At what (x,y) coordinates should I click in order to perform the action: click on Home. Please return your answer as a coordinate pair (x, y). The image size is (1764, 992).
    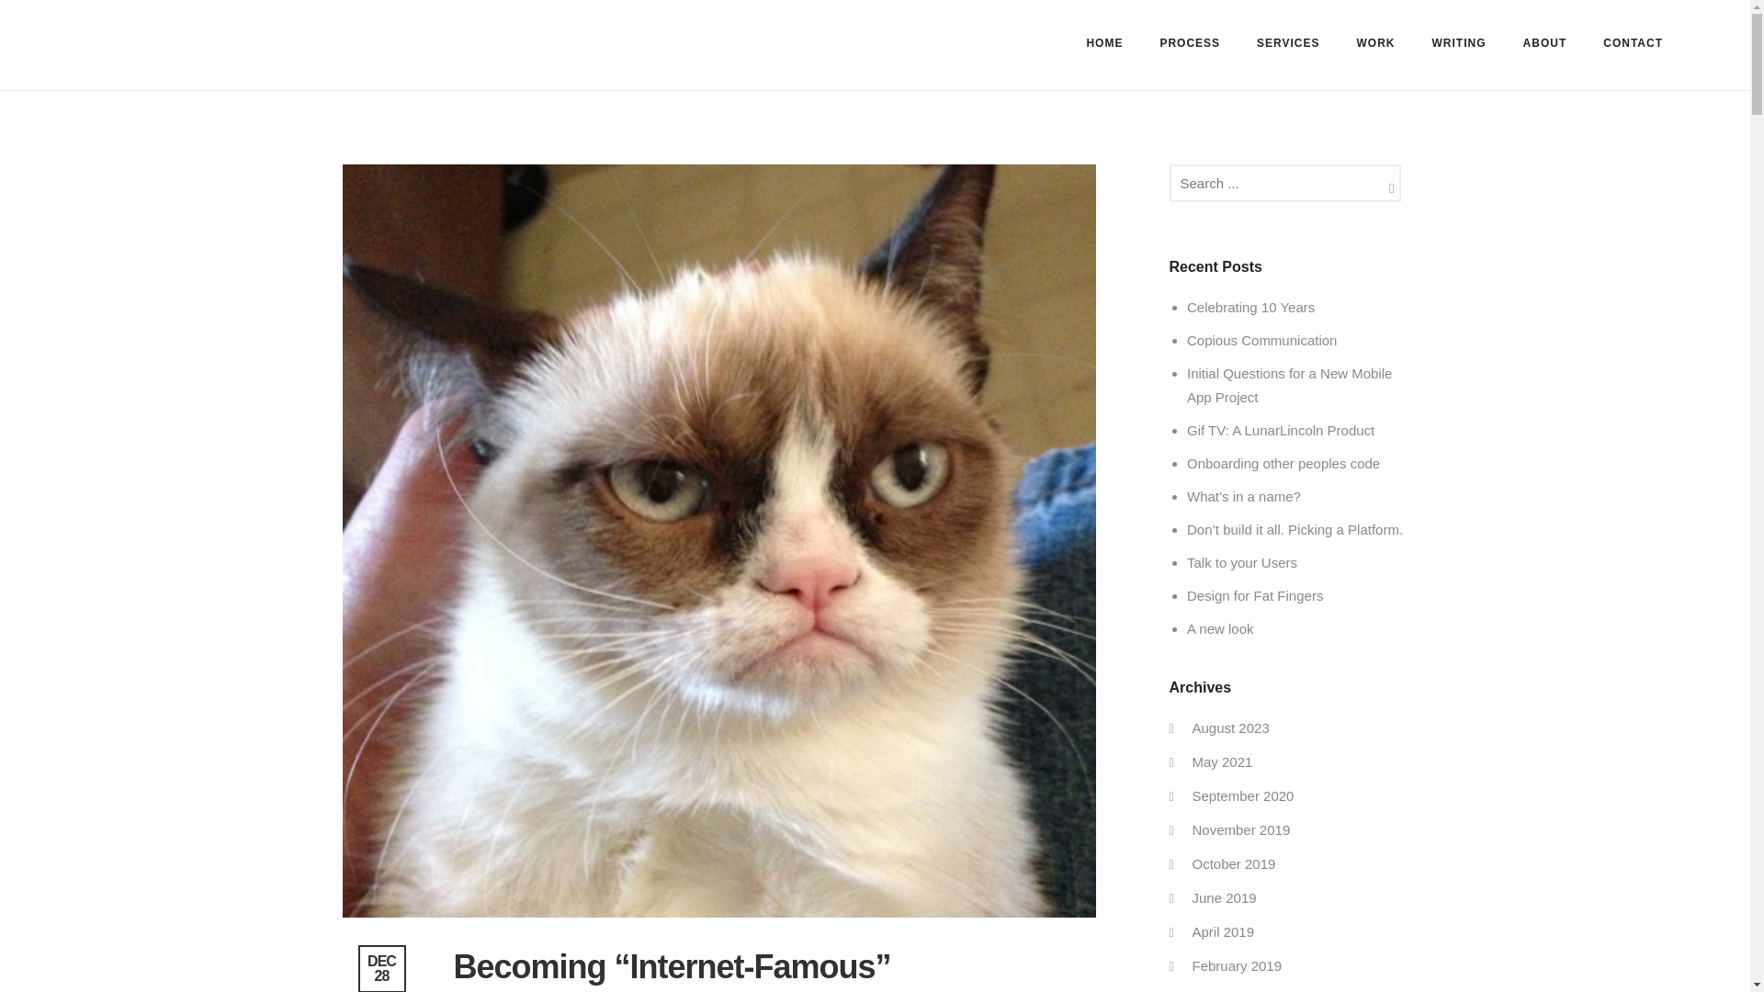
    Looking at the image, I should click on (1104, 42).